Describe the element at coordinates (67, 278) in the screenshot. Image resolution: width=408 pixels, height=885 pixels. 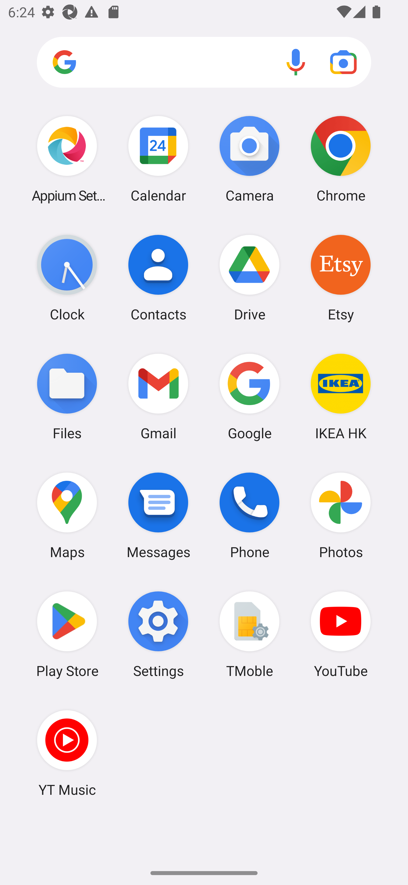
I see `Clock` at that location.